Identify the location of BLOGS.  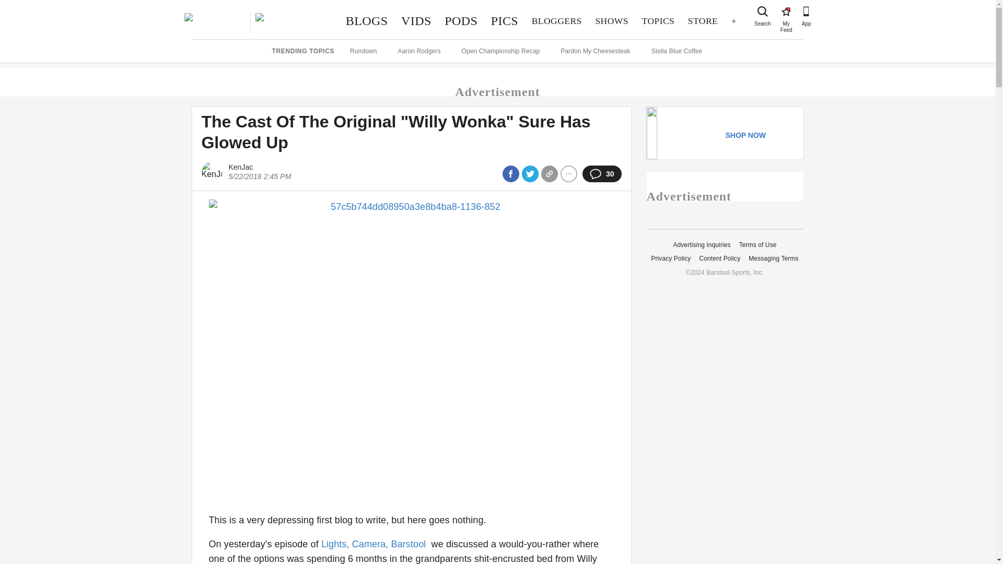
(366, 21).